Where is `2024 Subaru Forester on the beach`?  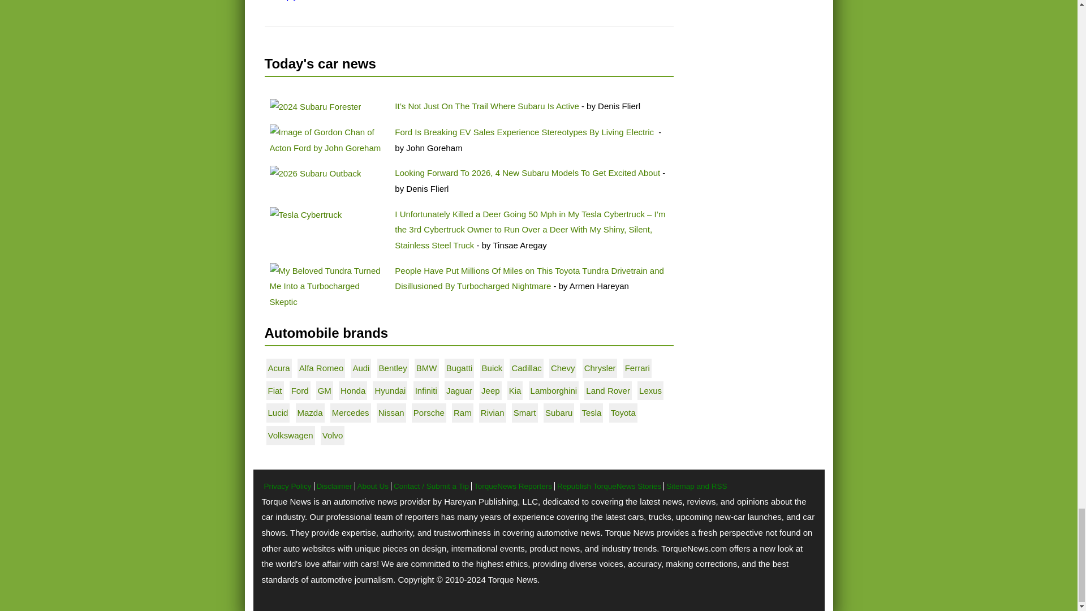 2024 Subaru Forester on the beach is located at coordinates (314, 106).